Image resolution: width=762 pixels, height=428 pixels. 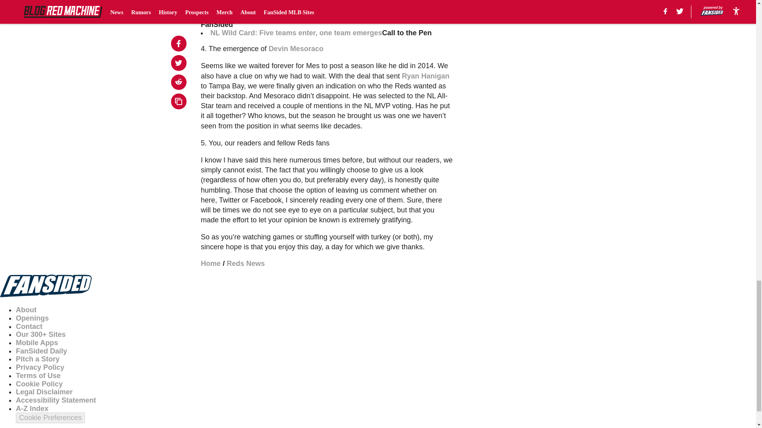 What do you see at coordinates (296, 32) in the screenshot?
I see `NL Wild Card: Five teams enter, one team emerges` at bounding box center [296, 32].